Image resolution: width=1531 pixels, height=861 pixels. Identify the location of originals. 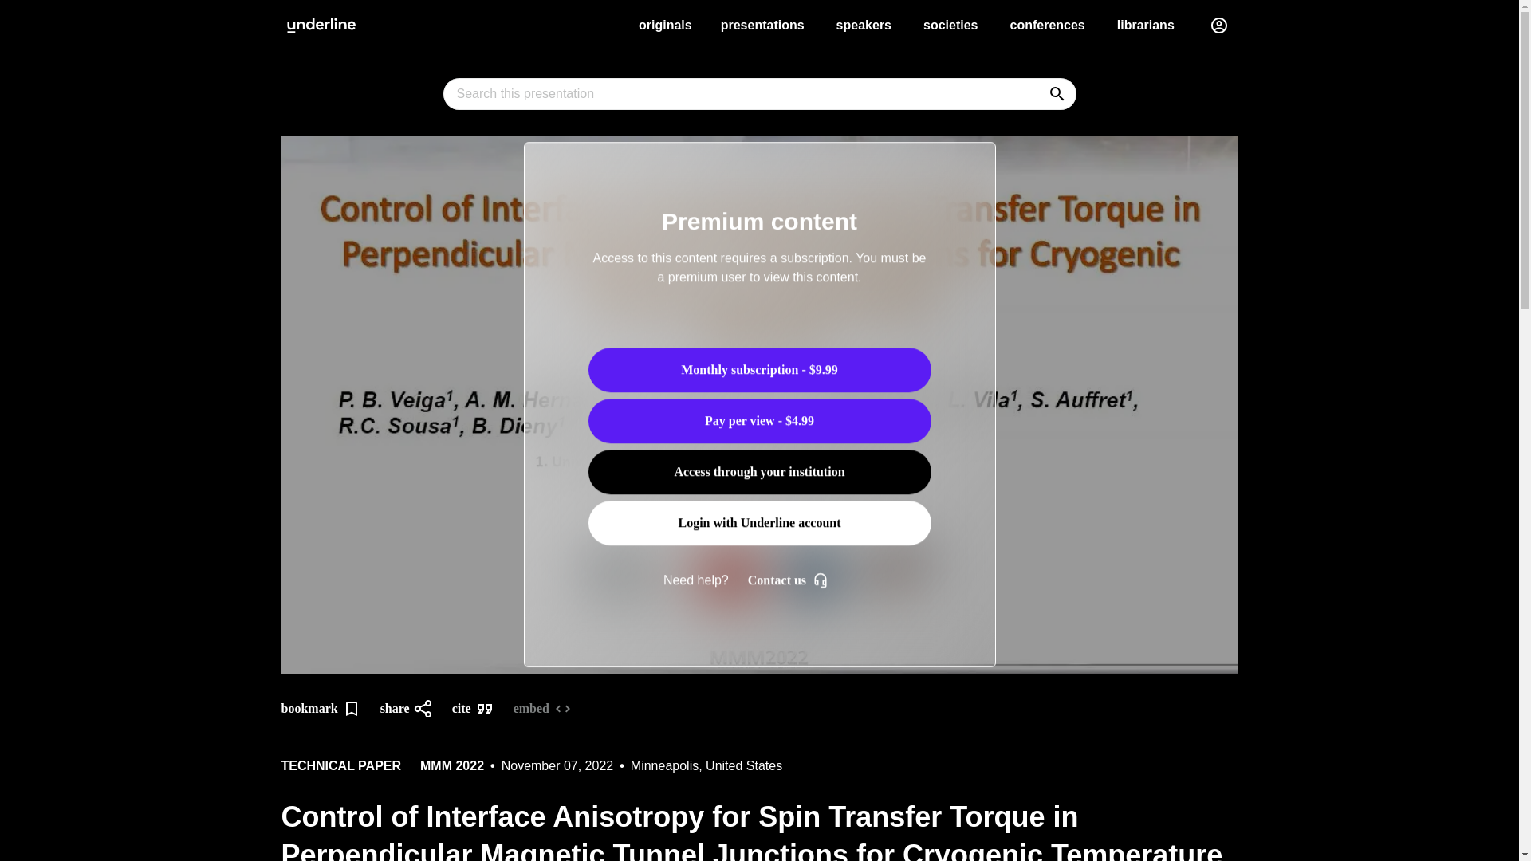
(665, 26).